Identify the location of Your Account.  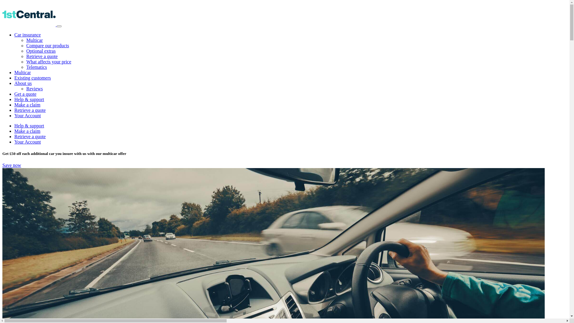
(28, 115).